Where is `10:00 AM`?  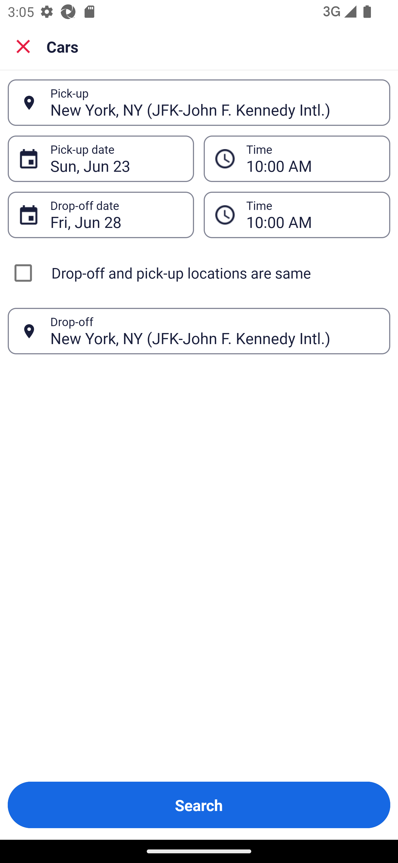 10:00 AM is located at coordinates (297, 215).